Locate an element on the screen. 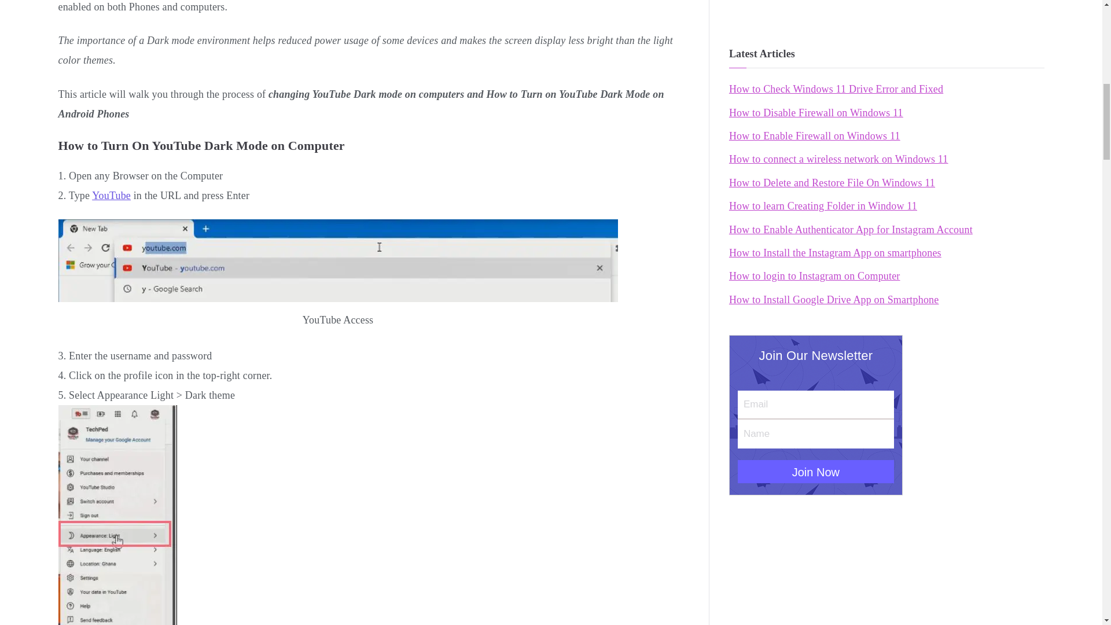 This screenshot has width=1111, height=625. Join Now is located at coordinates (816, 471).